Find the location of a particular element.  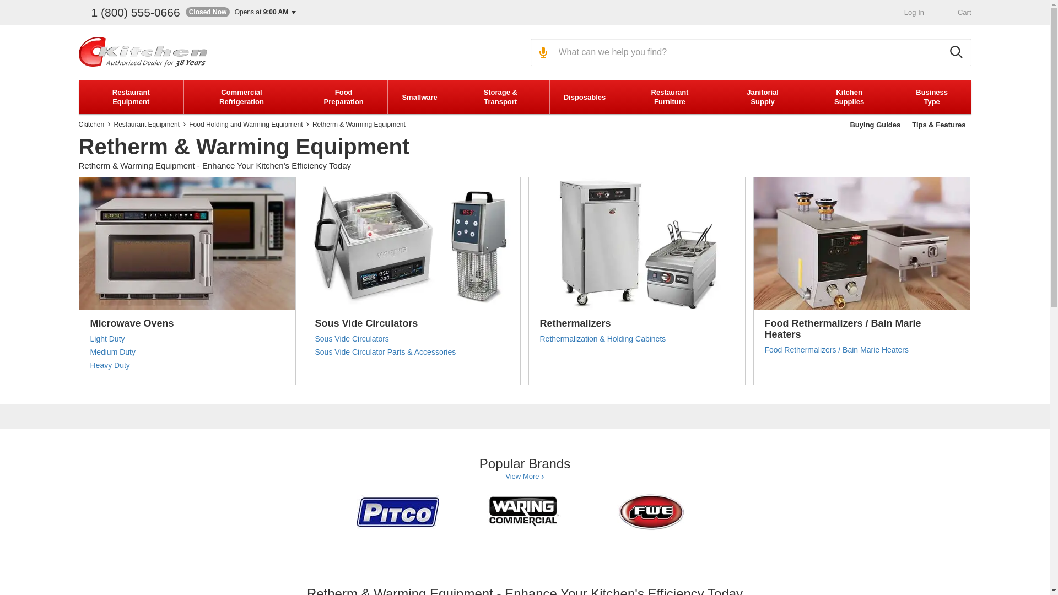

Smallware is located at coordinates (419, 97).